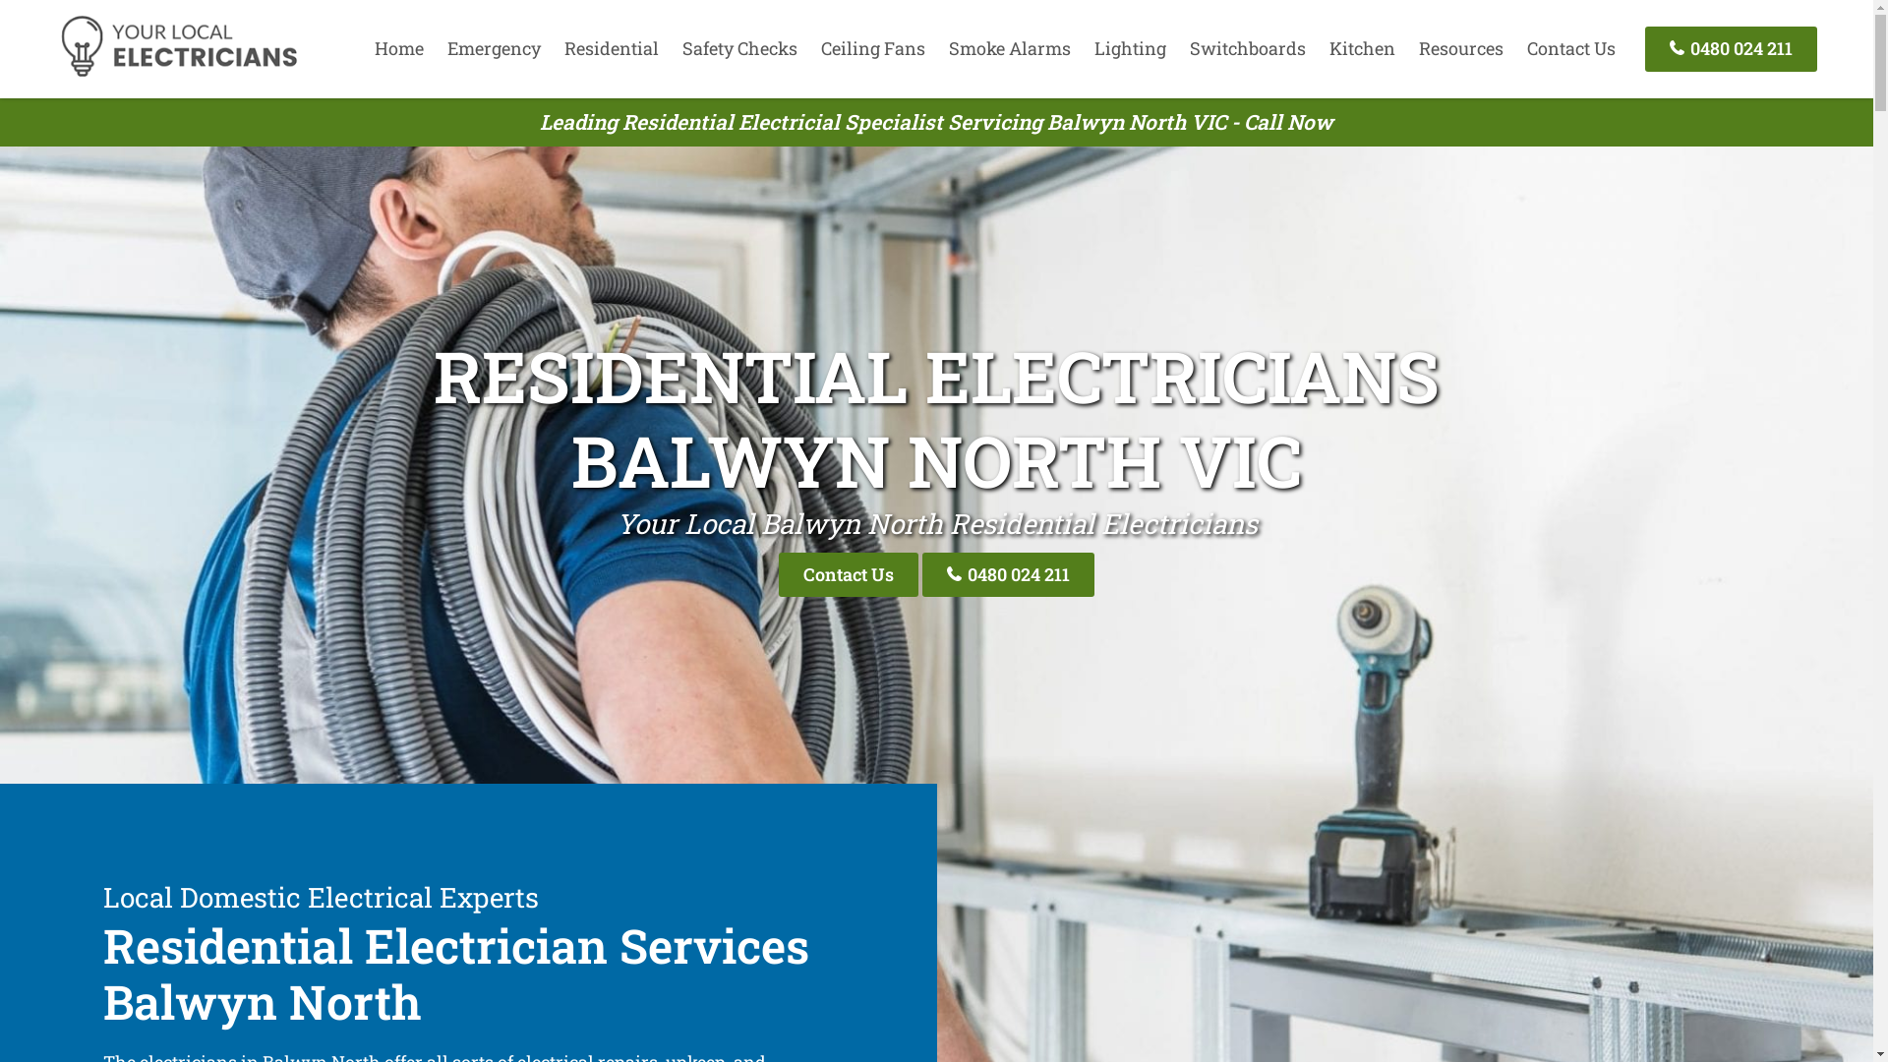  Describe the element at coordinates (494, 48) in the screenshot. I see `Emergency` at that location.